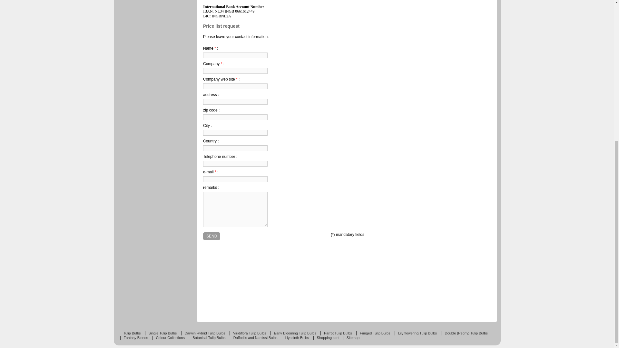 This screenshot has width=619, height=348. I want to click on Fantasy Blends, so click(134, 338).